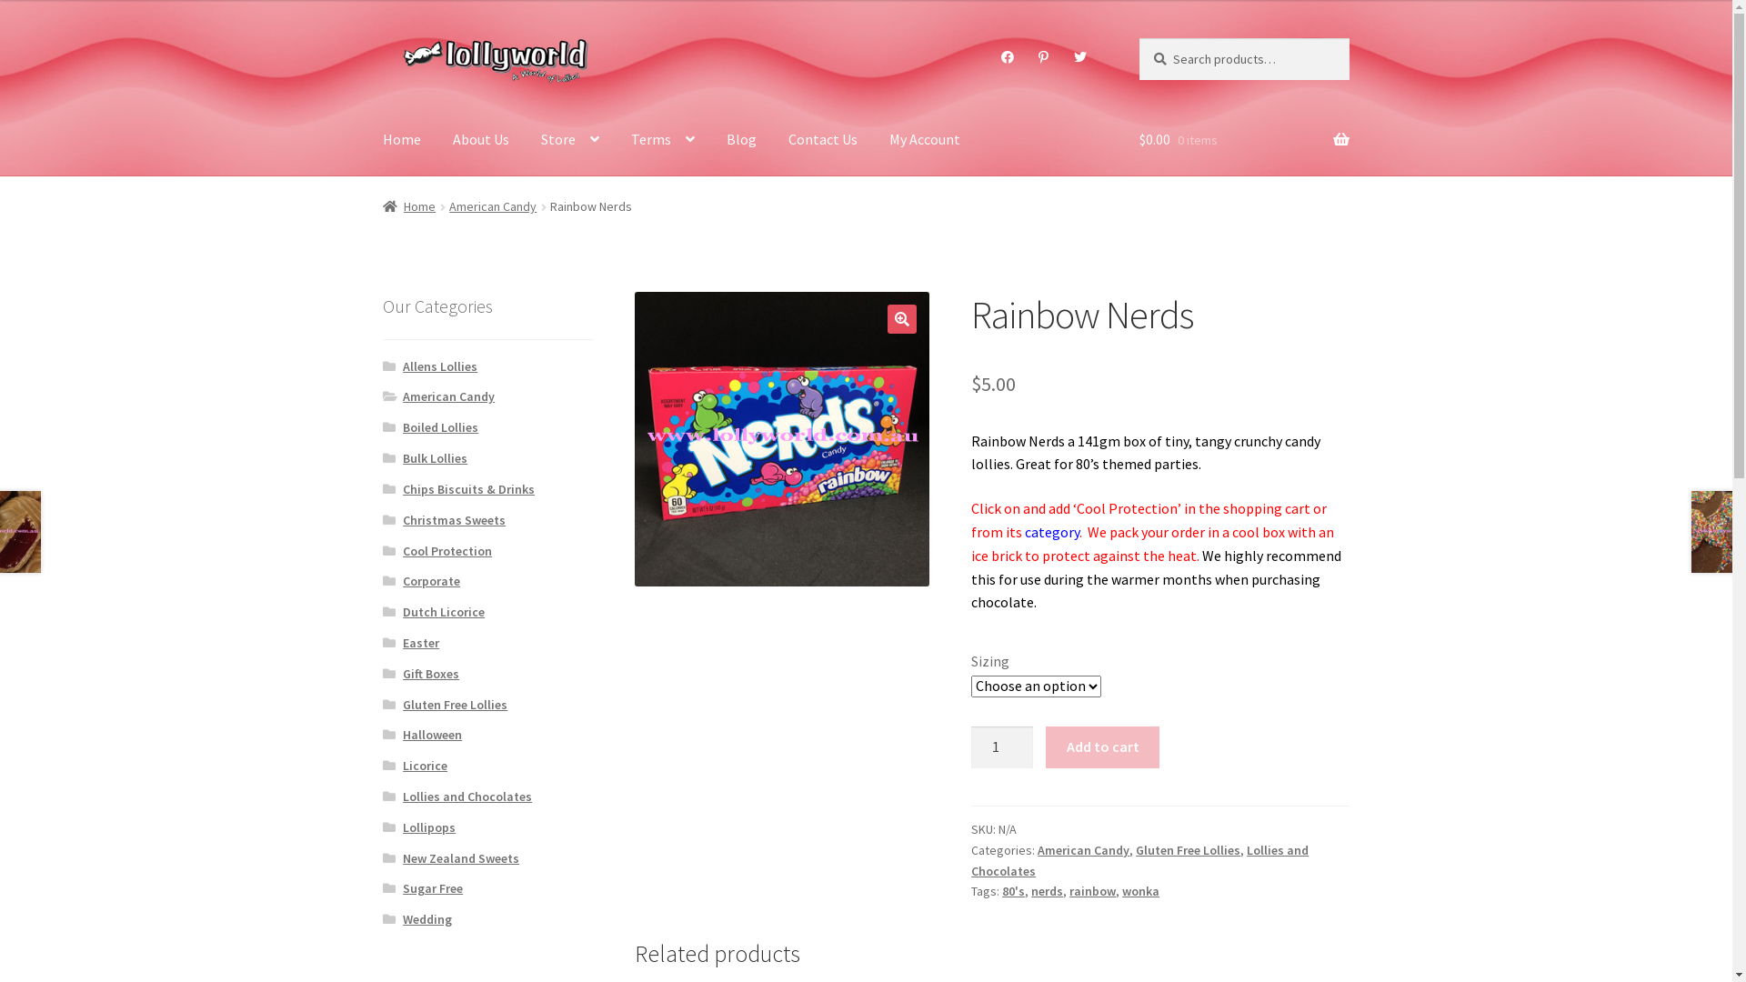 The image size is (1746, 982). I want to click on Gluten Free Lollies, so click(455, 705).